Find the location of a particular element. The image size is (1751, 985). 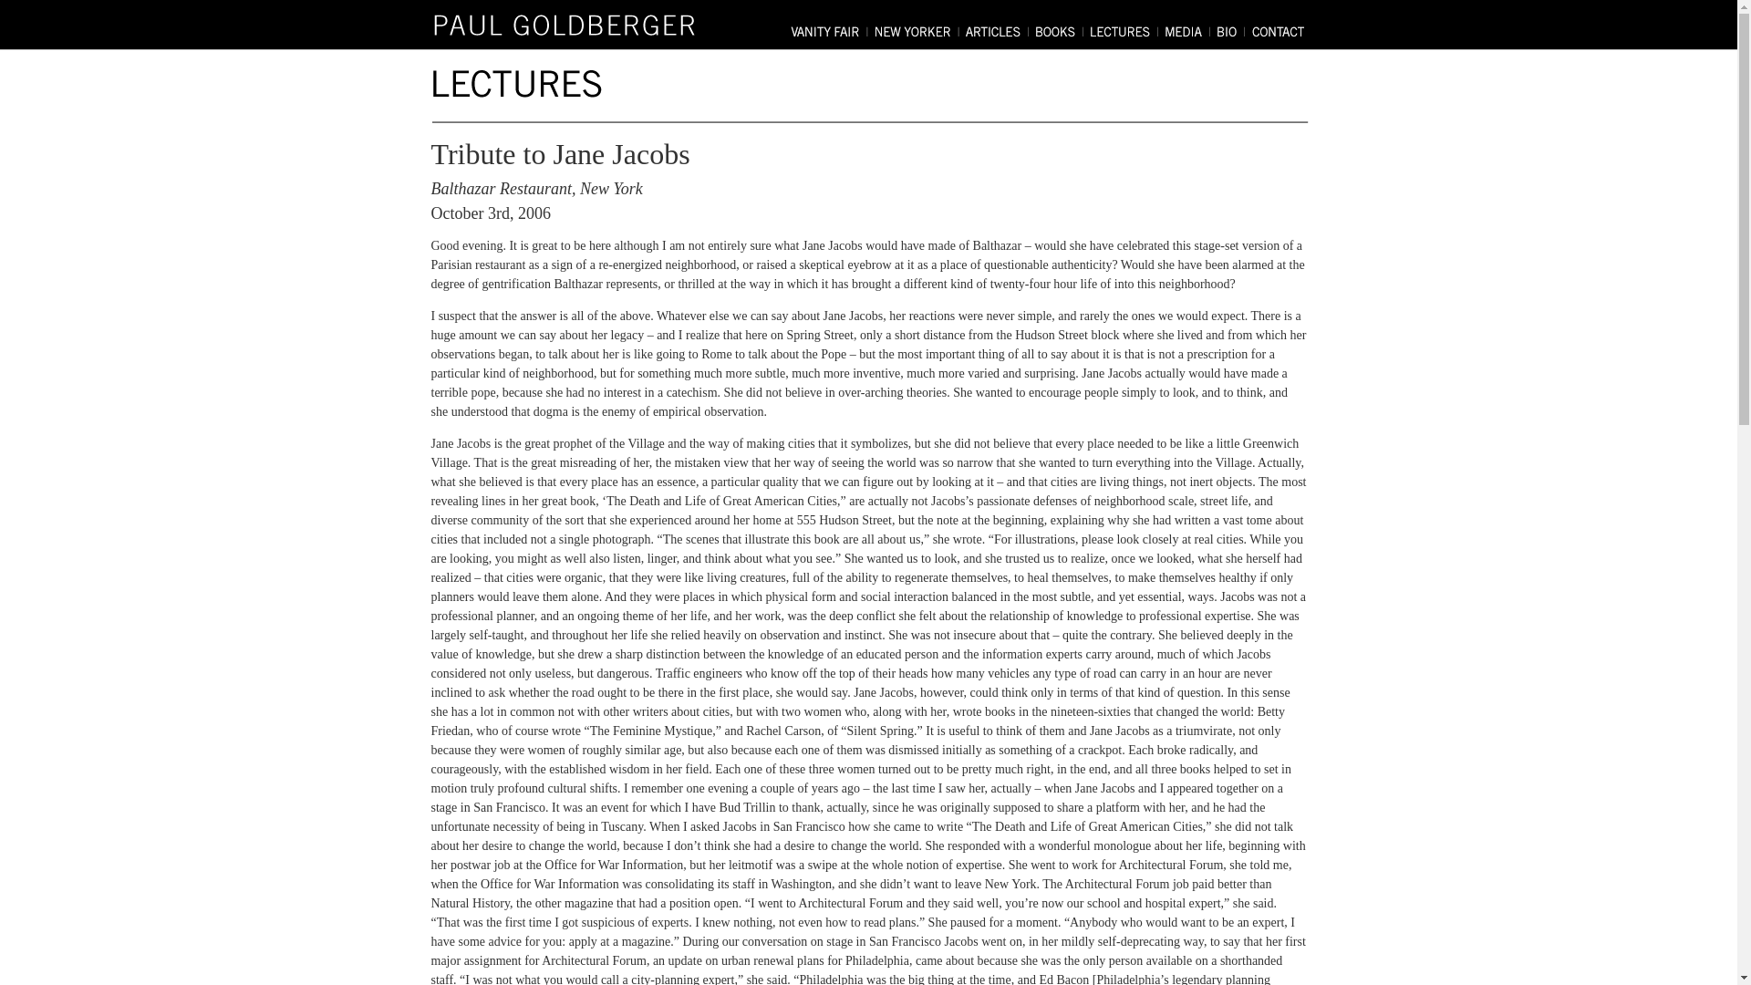

From The New Yorker is located at coordinates (917, 30).